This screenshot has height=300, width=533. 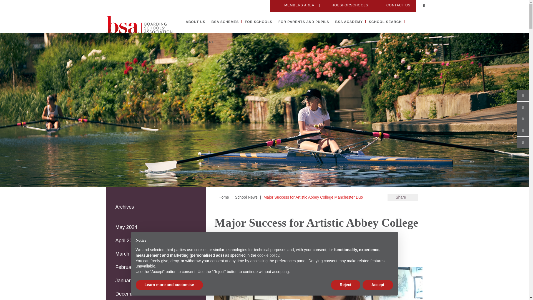 What do you see at coordinates (223, 197) in the screenshot?
I see `Go to The Boarding Schools' Association.` at bounding box center [223, 197].